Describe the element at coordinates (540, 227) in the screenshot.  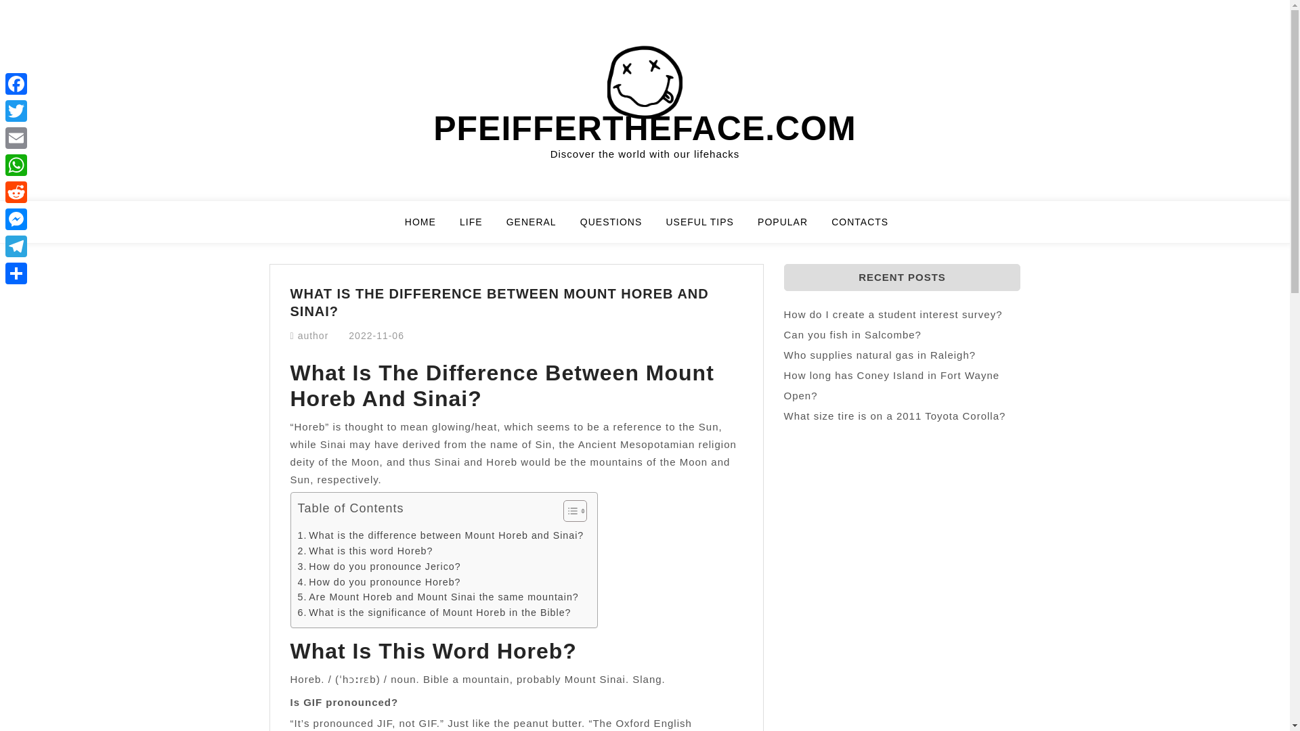
I see `GENERAL` at that location.